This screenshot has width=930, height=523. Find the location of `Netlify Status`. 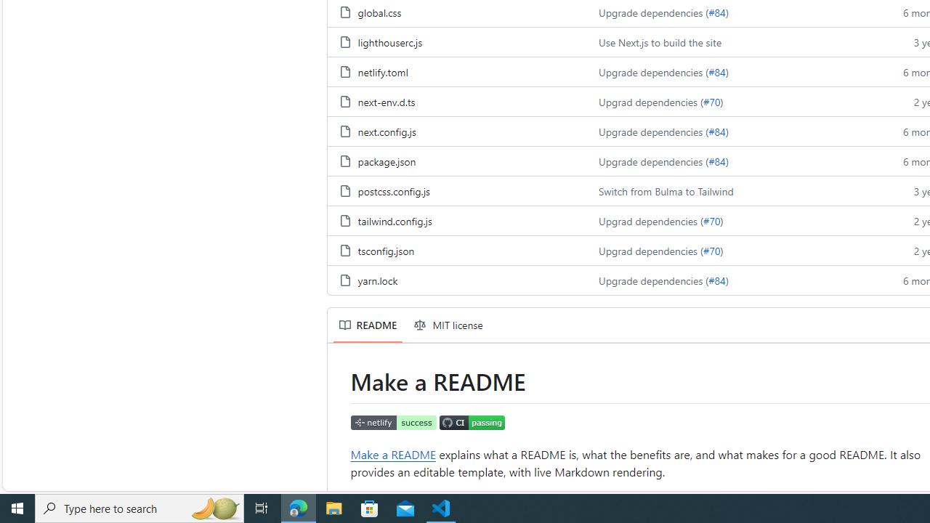

Netlify Status is located at coordinates (394, 423).